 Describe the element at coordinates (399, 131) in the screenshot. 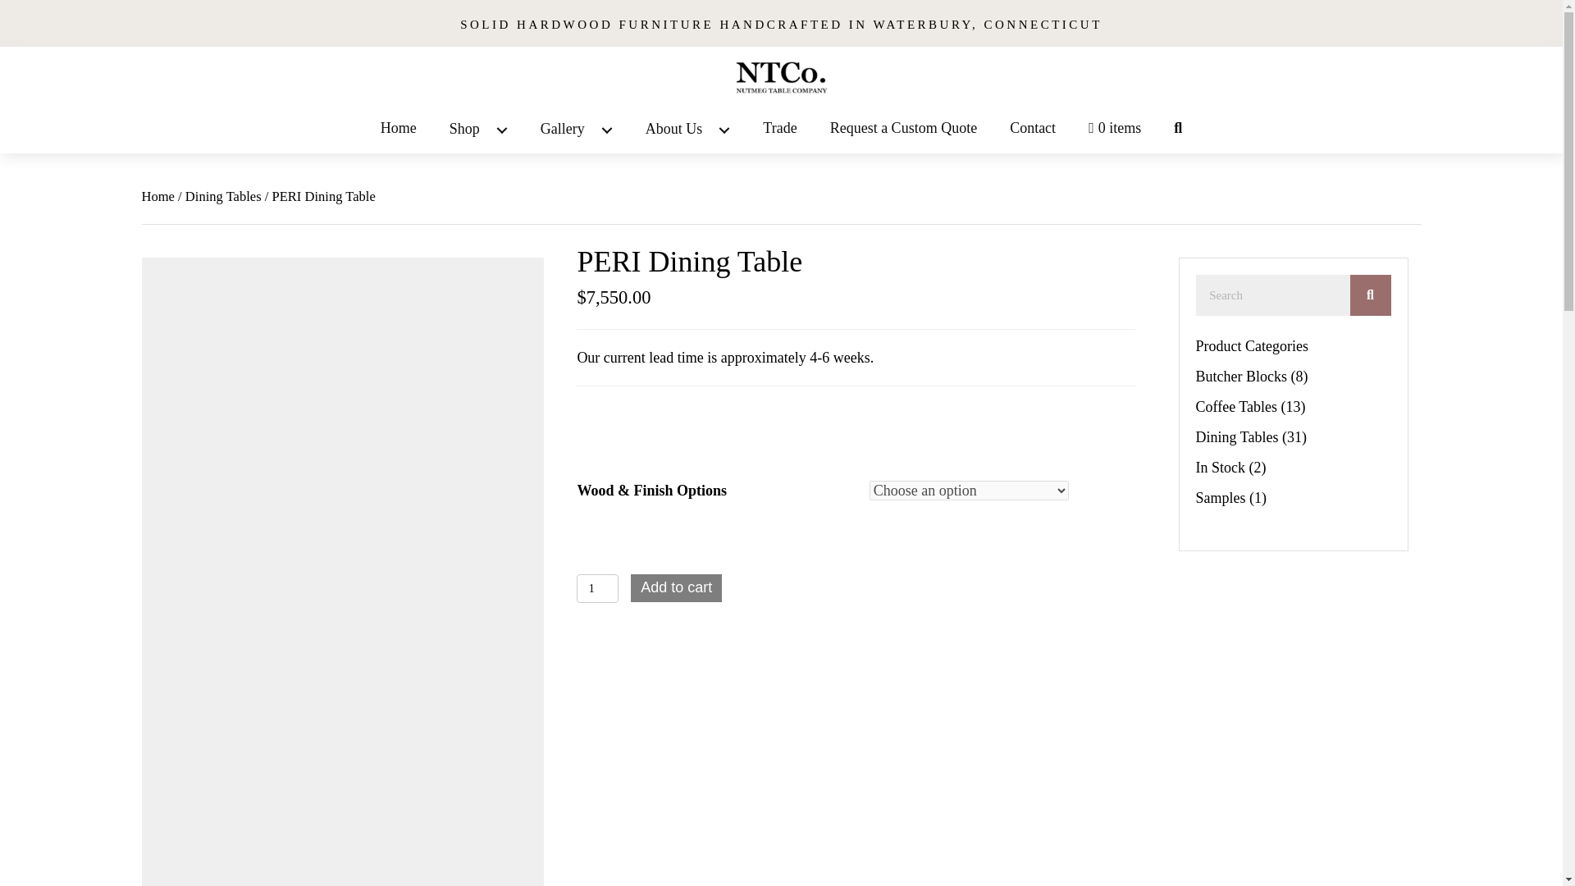

I see `Home` at that location.